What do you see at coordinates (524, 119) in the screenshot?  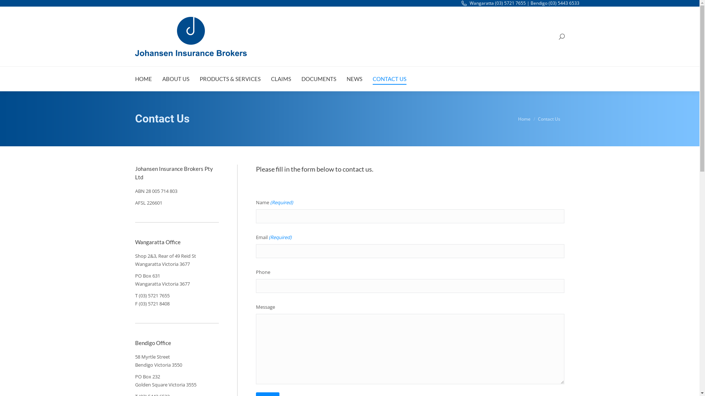 I see `Home` at bounding box center [524, 119].